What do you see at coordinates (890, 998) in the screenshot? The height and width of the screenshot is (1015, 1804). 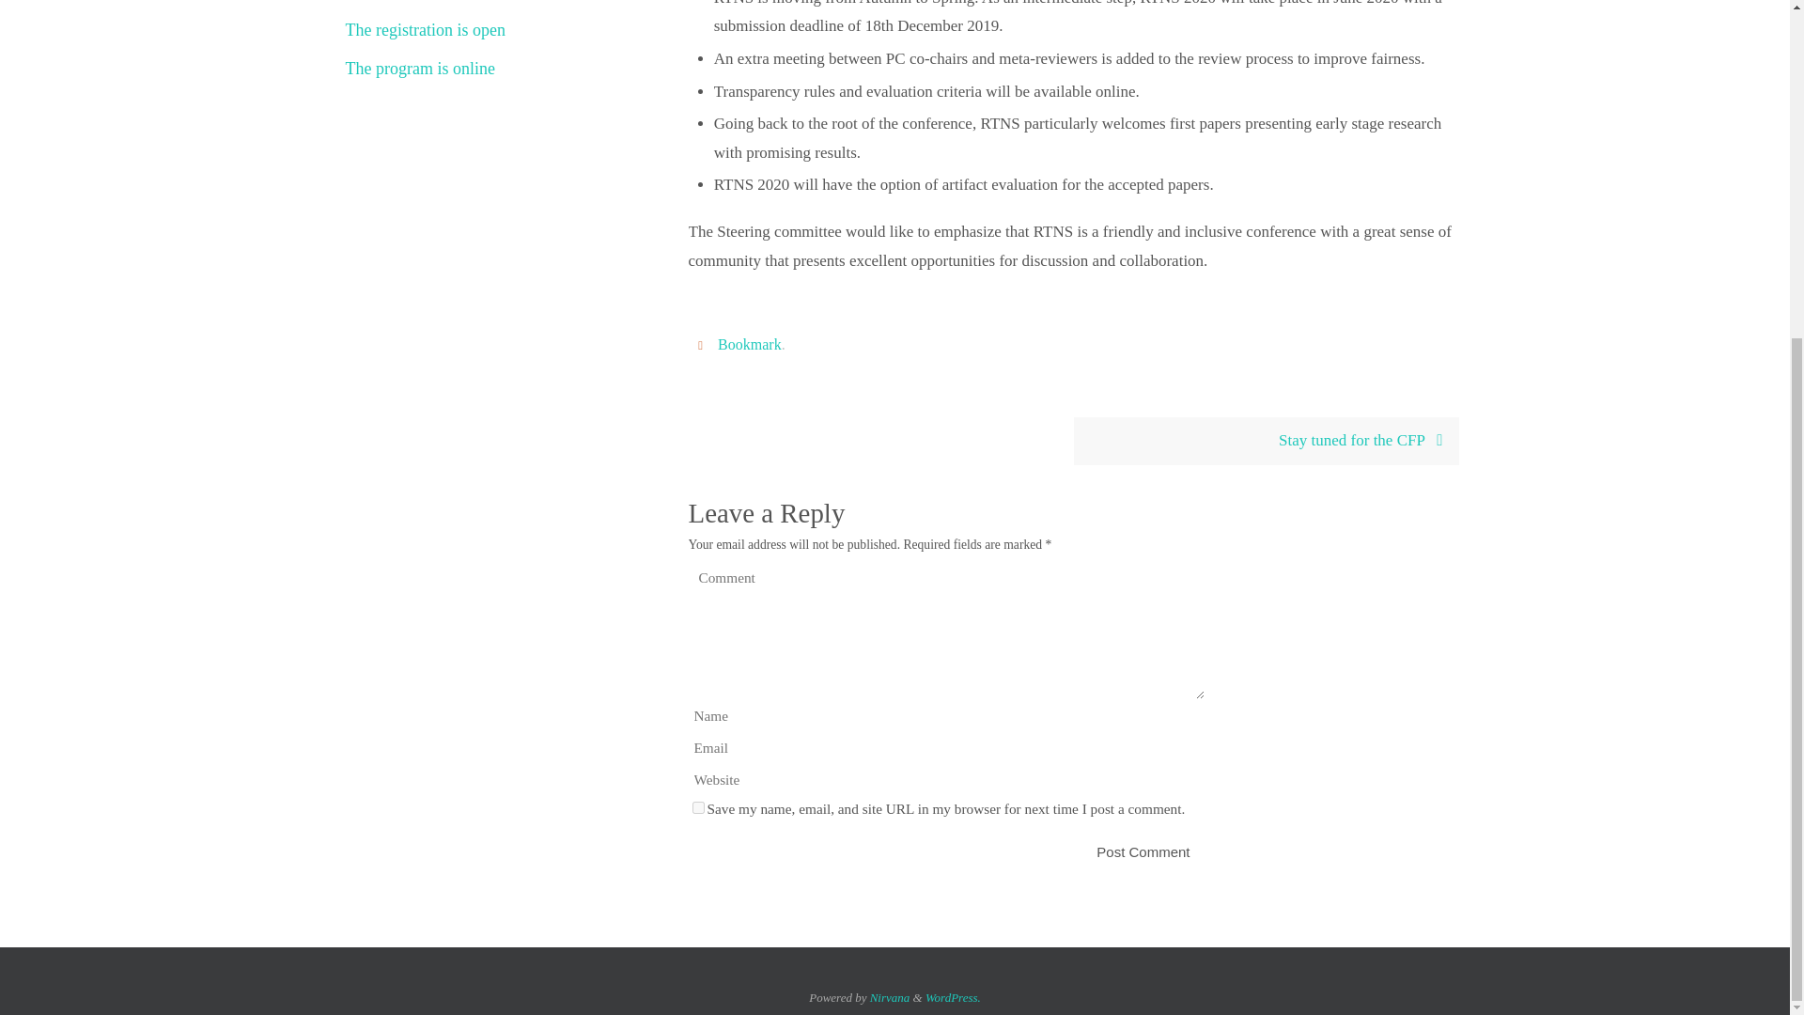 I see `Nirvana Theme by Cryout Creations` at bounding box center [890, 998].